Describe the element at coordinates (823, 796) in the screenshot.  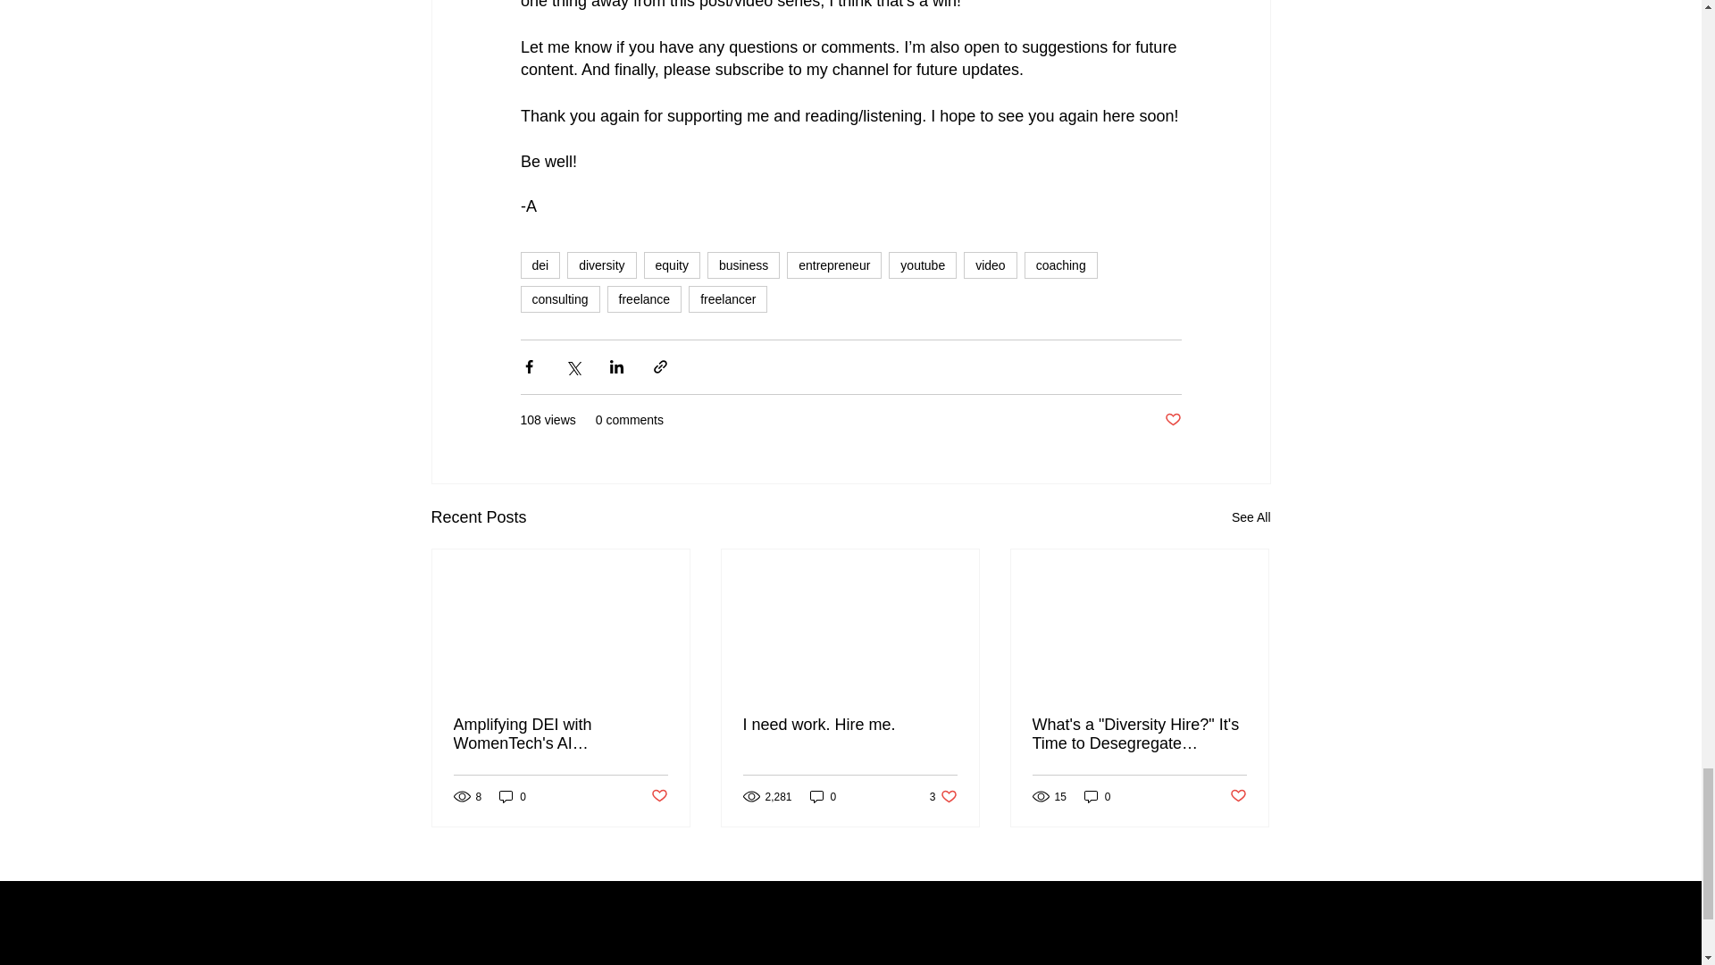
I see `0` at that location.